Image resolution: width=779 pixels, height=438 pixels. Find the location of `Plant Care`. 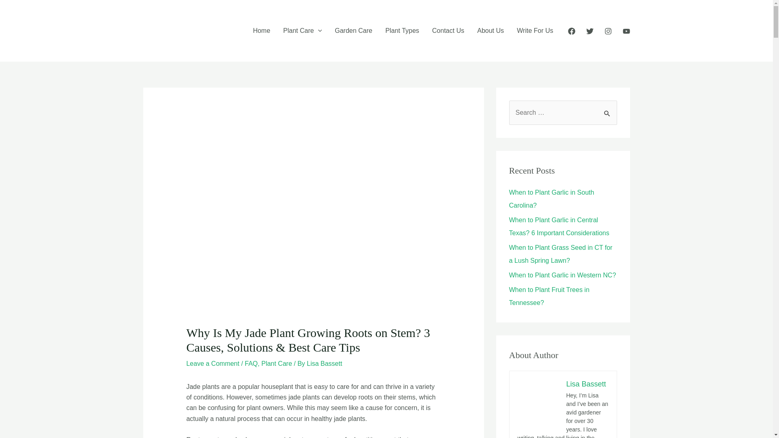

Plant Care is located at coordinates (302, 31).